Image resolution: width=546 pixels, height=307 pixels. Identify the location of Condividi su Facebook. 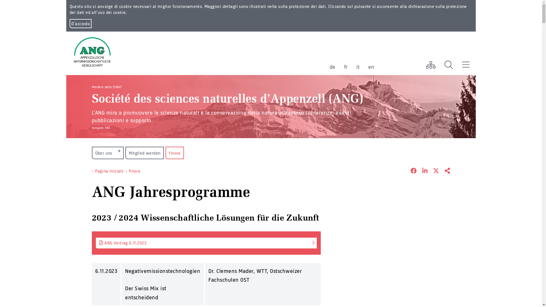
(411, 171).